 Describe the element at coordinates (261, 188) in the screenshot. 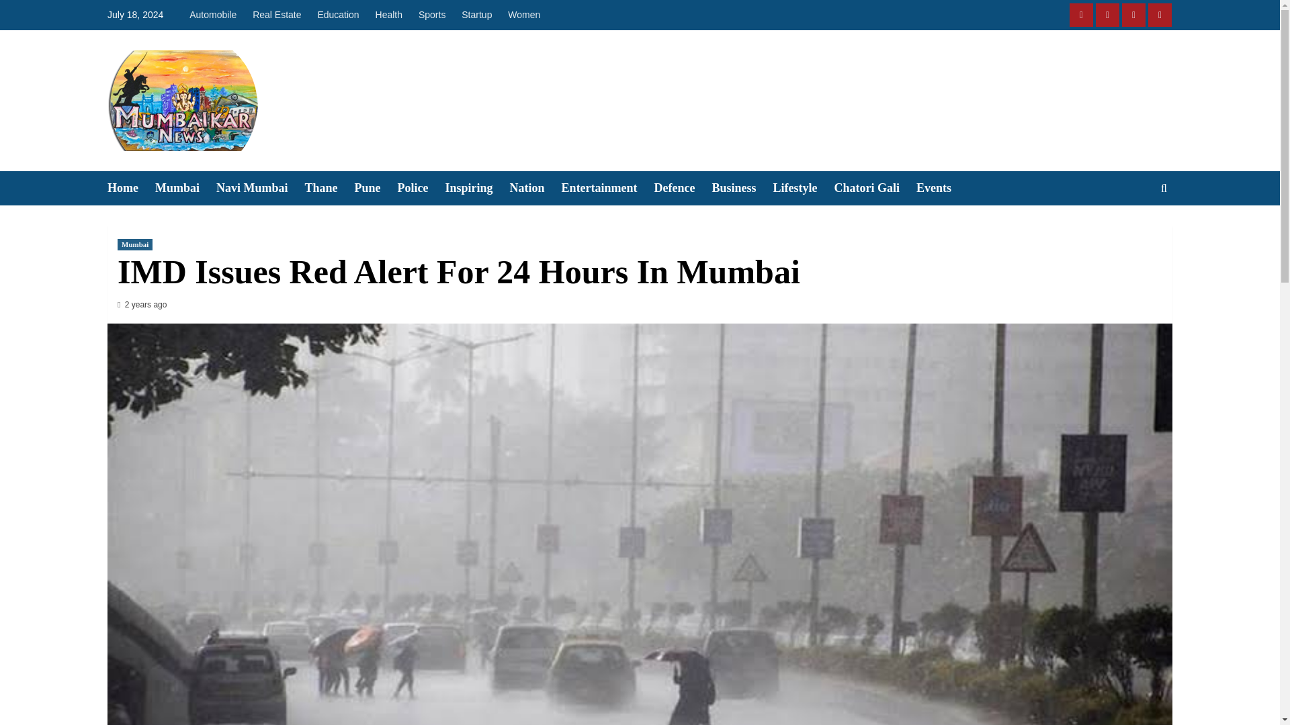

I see `Navi Mumbai` at that location.